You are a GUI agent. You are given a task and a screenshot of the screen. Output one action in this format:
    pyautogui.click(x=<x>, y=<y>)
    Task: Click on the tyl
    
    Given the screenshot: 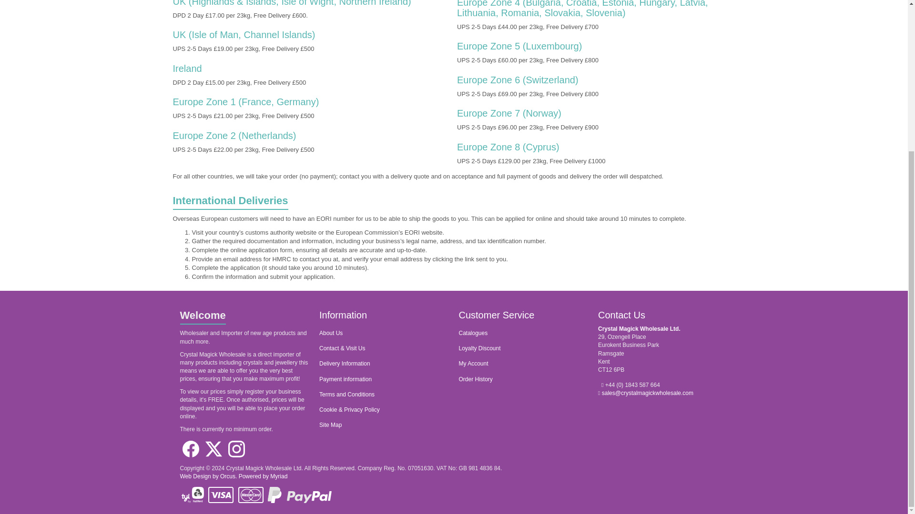 What is the action you would take?
    pyautogui.click(x=193, y=494)
    